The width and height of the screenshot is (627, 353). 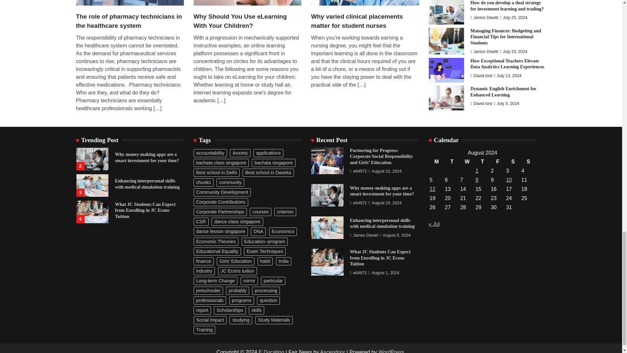 I want to click on Why varied clinical placements matter for student nurses, so click(x=365, y=21).